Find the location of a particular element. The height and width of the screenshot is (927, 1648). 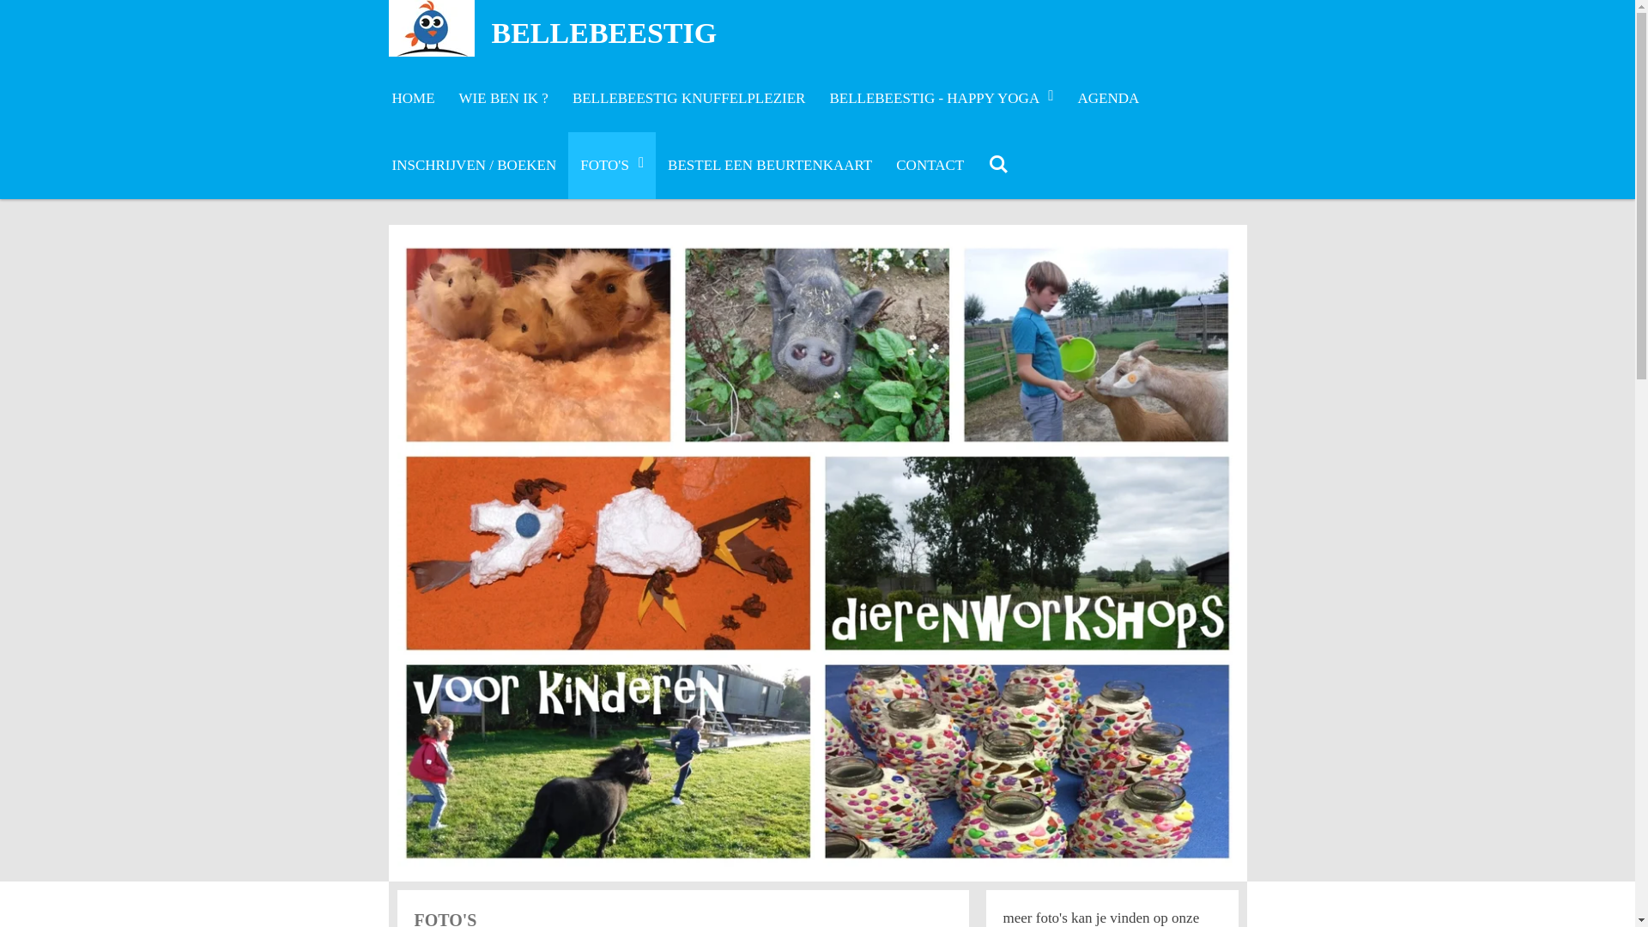

FOTO'S is located at coordinates (612, 166).